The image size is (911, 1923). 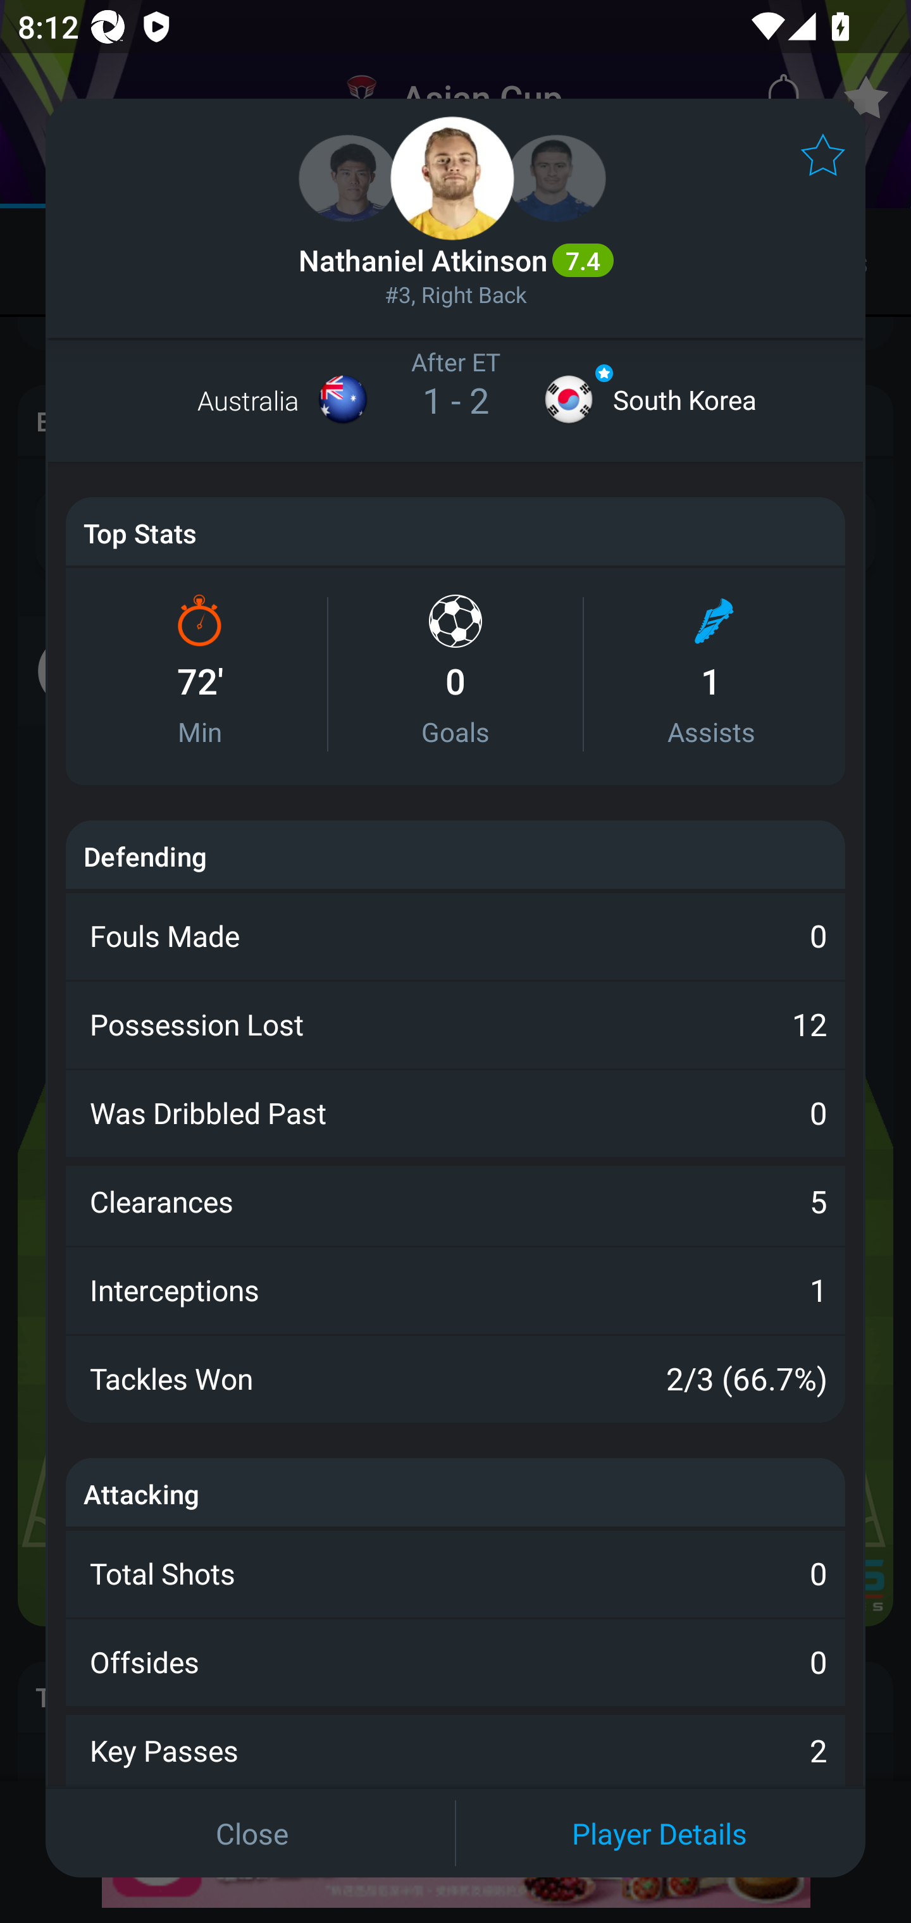 I want to click on Attacking, so click(x=142, y=1494).